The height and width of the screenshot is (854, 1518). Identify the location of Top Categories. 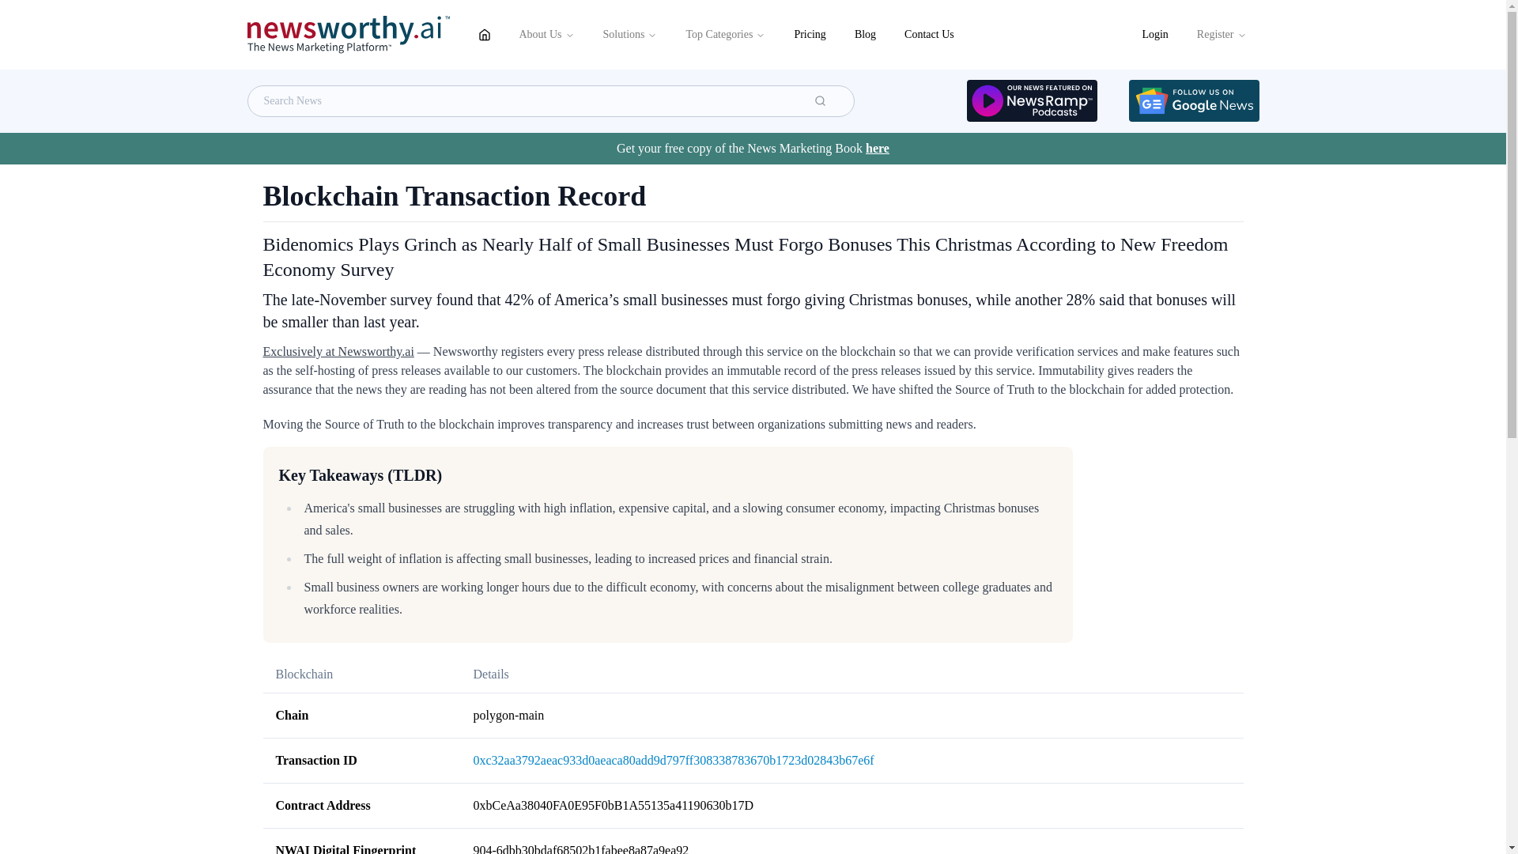
(724, 34).